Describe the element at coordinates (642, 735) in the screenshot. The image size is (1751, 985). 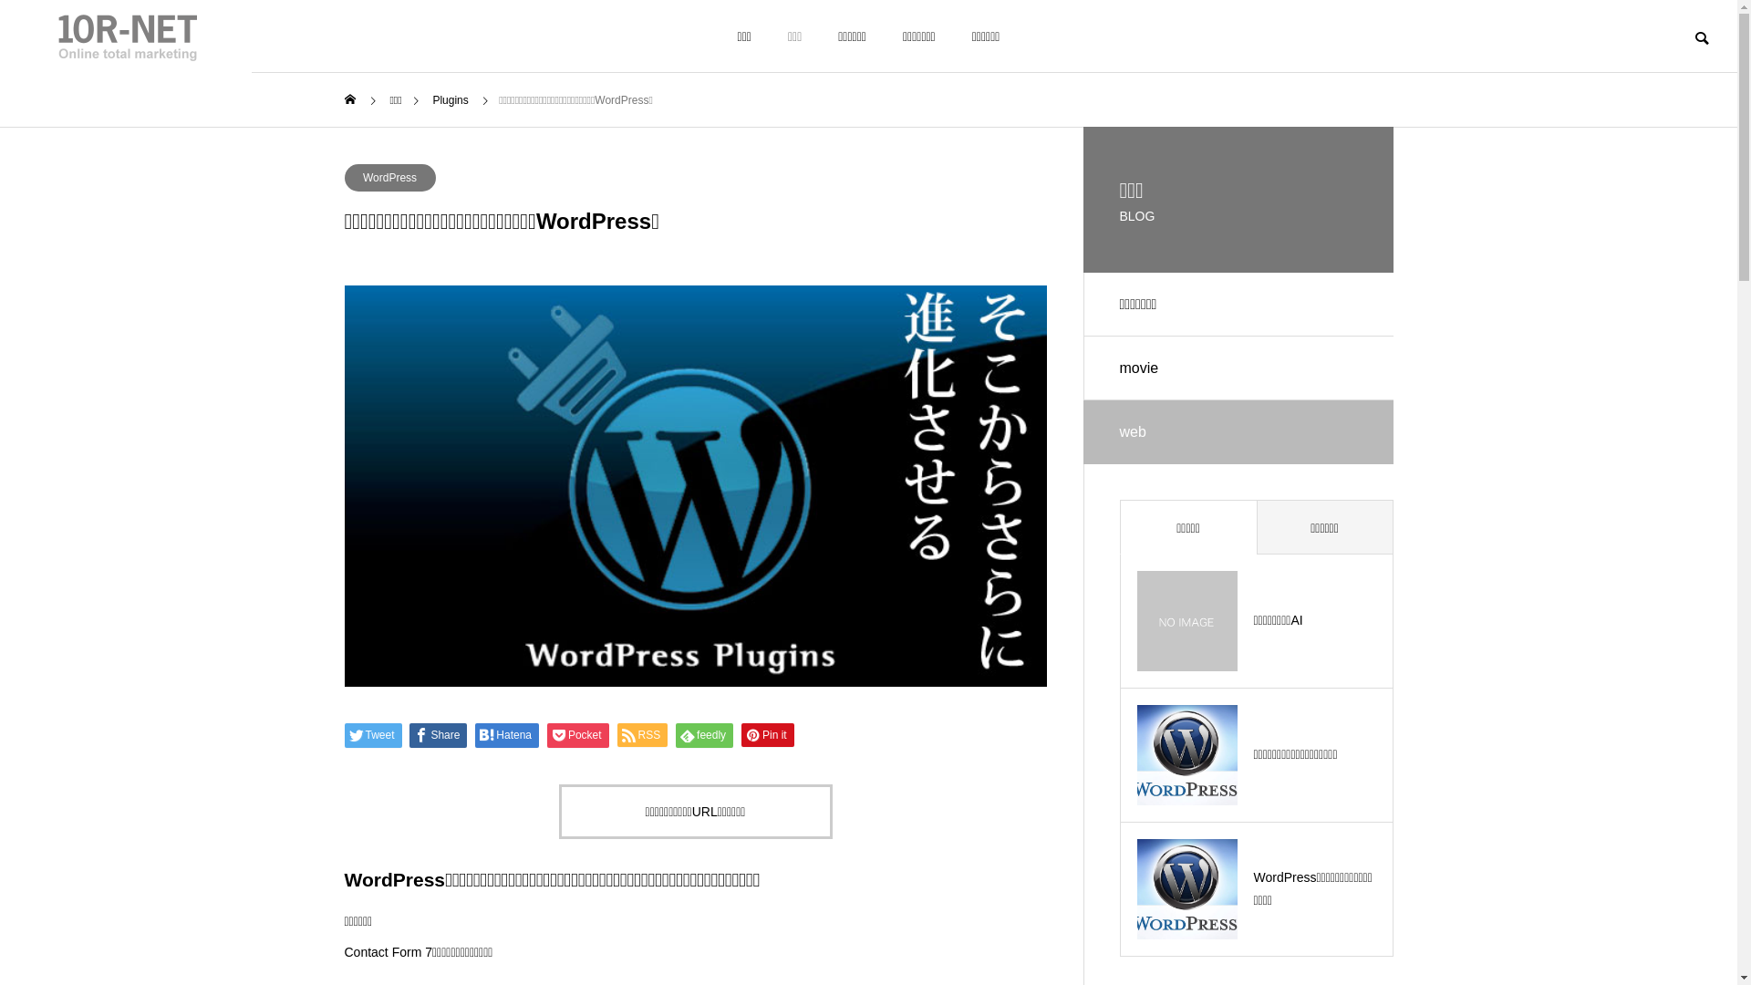
I see `RSS` at that location.